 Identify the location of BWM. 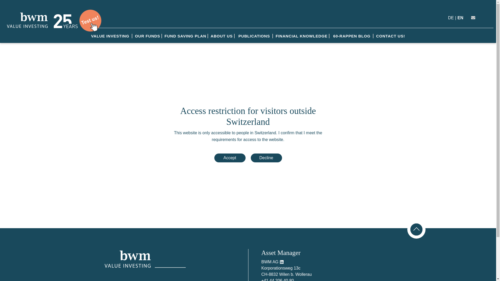
(28, 20).